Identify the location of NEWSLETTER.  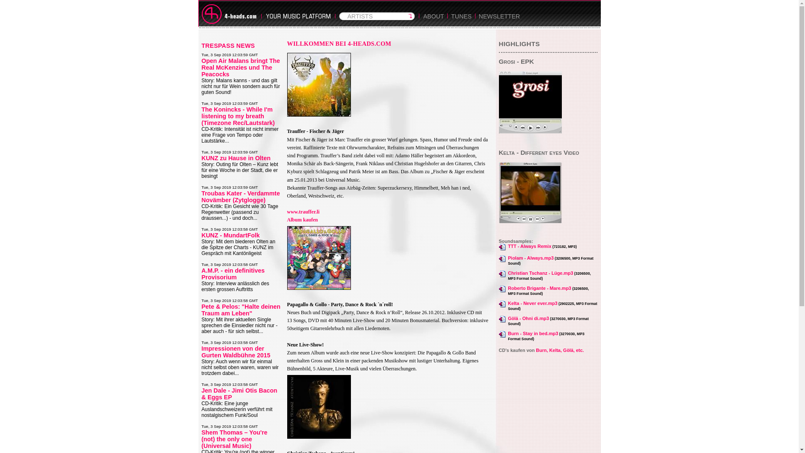
(499, 23).